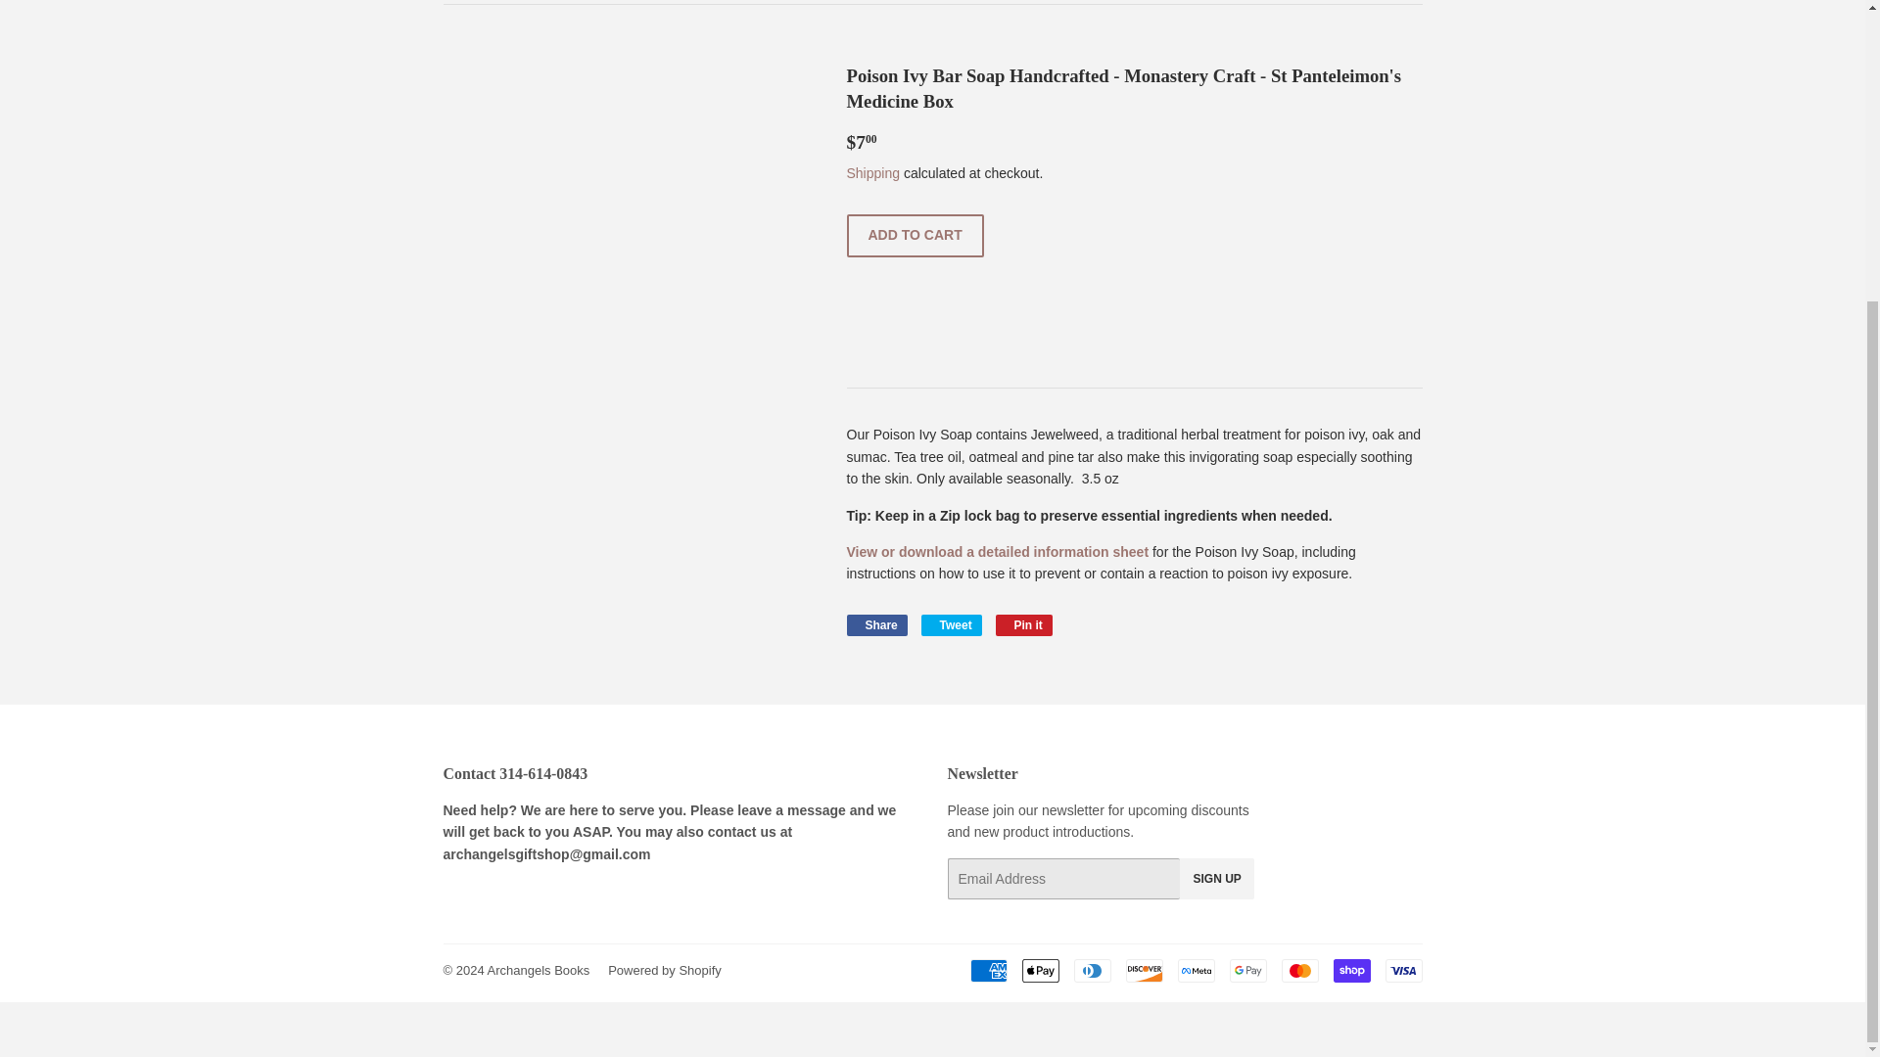 The image size is (1880, 1057). Describe the element at coordinates (1195, 971) in the screenshot. I see `Meta Pay` at that location.